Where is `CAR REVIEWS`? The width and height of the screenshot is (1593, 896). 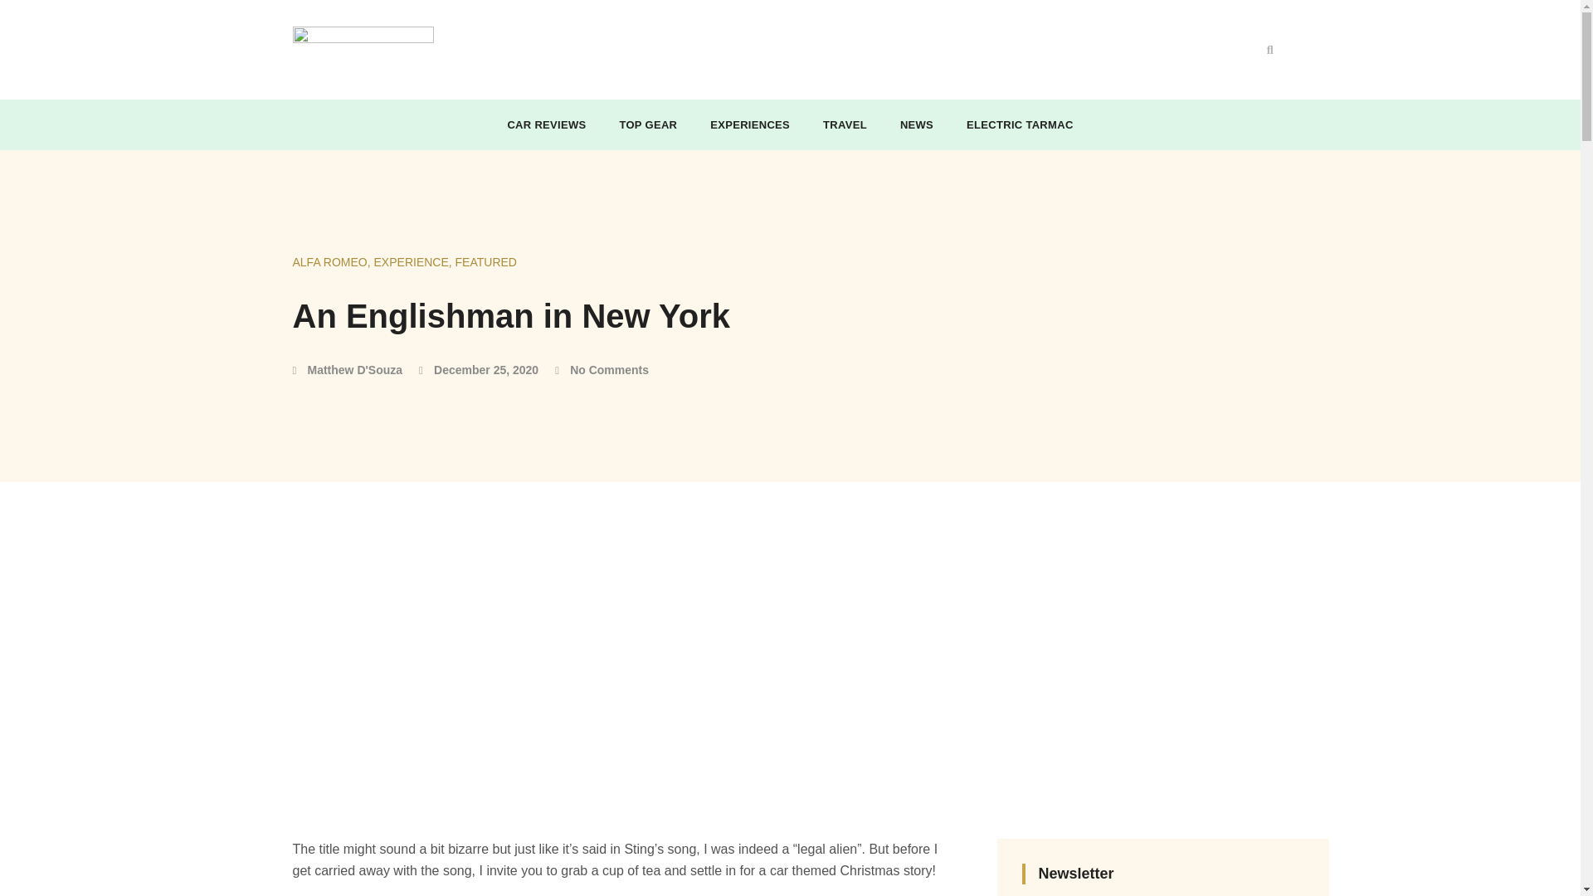
CAR REVIEWS is located at coordinates (546, 124).